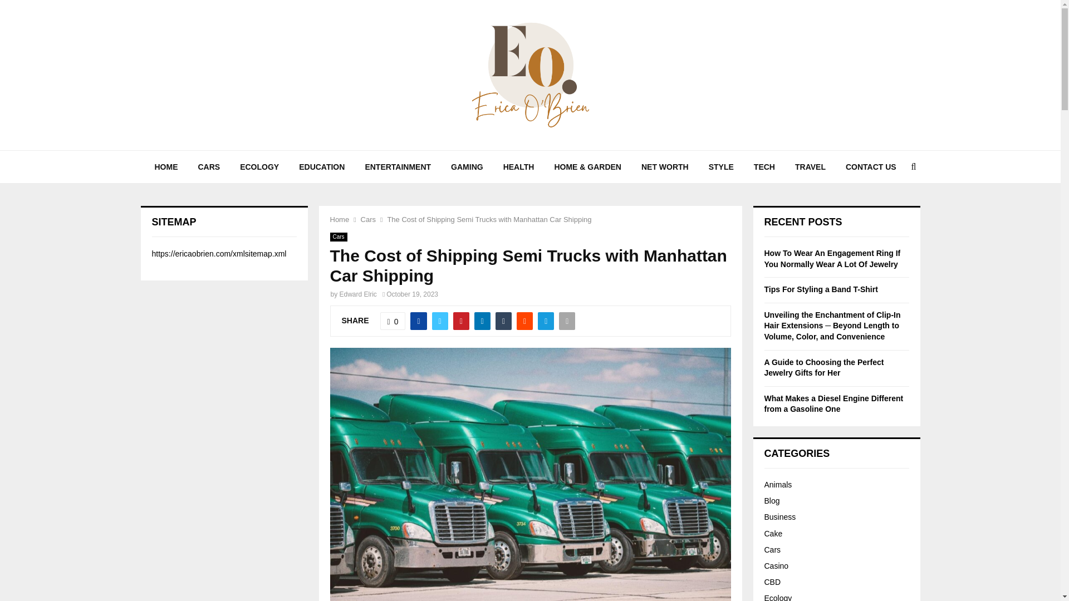  What do you see at coordinates (810, 167) in the screenshot?
I see `TRAVEL` at bounding box center [810, 167].